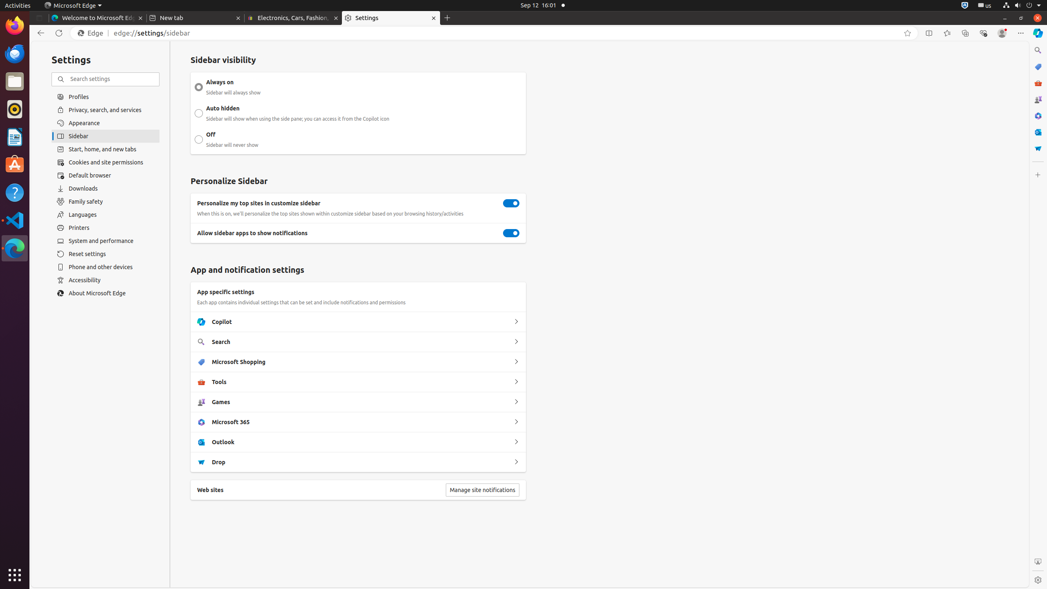 This screenshot has height=589, width=1047. Describe the element at coordinates (39, 18) in the screenshot. I see `Tab actions menu` at that location.